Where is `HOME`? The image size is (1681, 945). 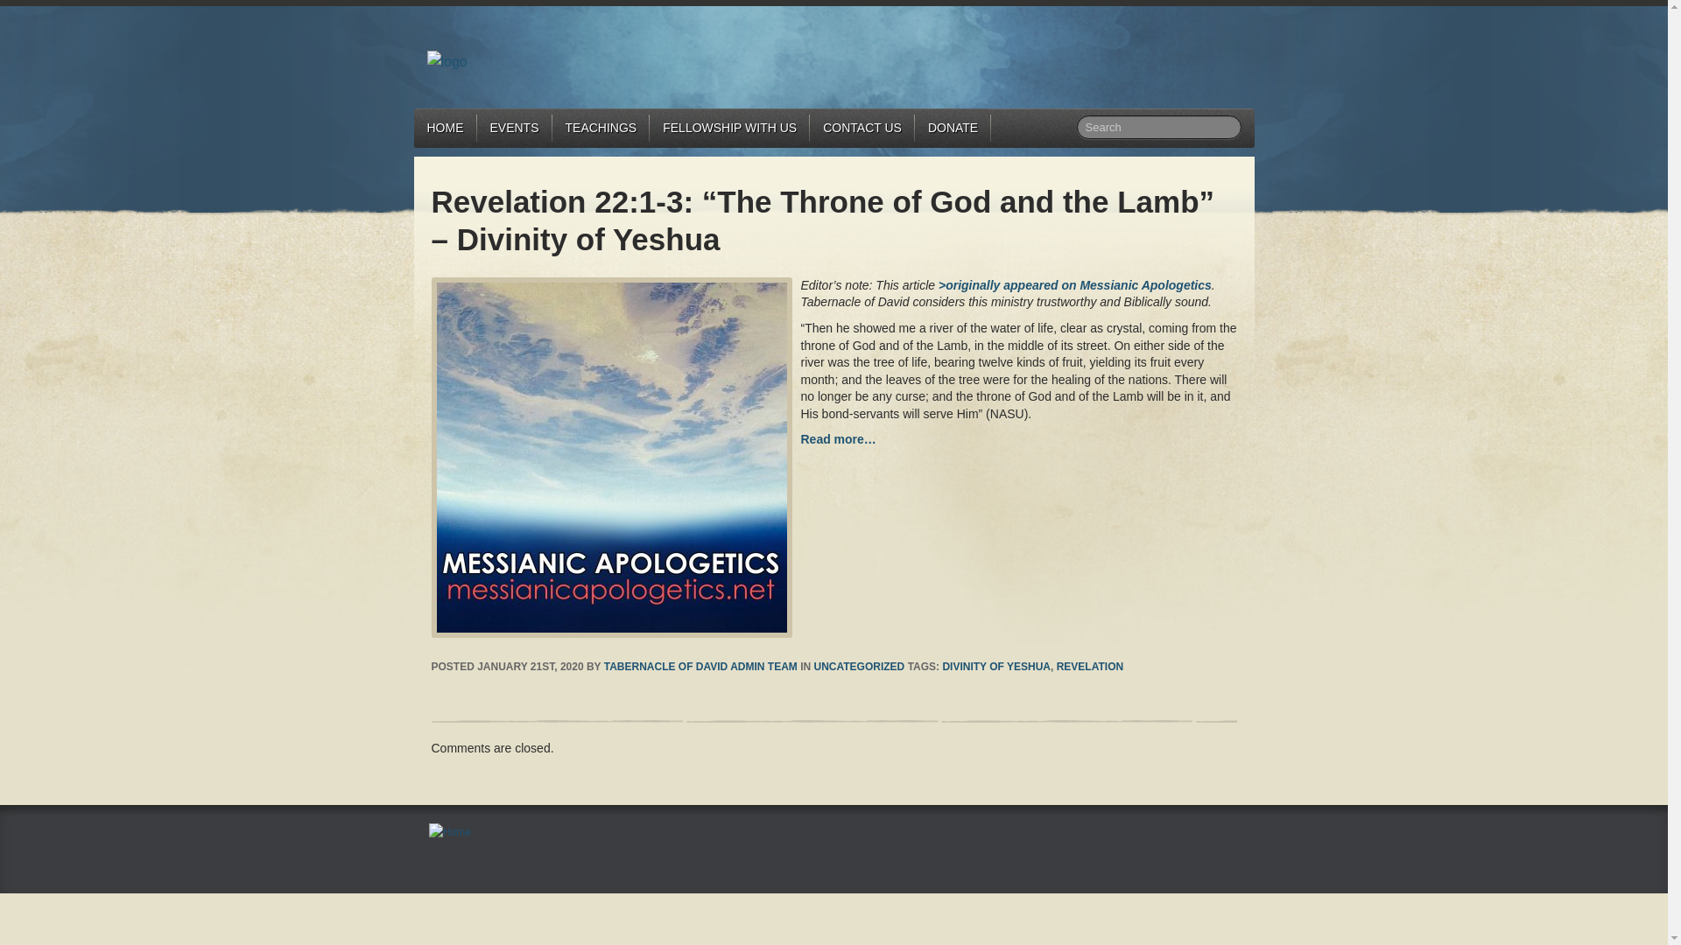 HOME is located at coordinates (445, 128).